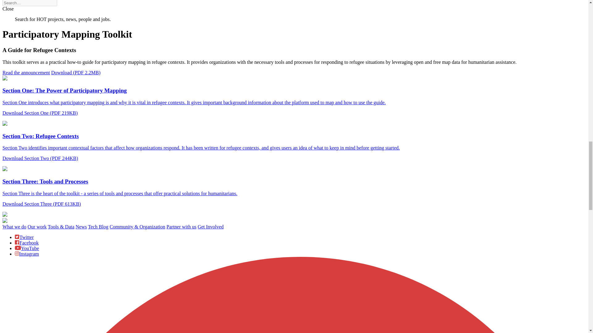  What do you see at coordinates (81, 227) in the screenshot?
I see `News` at bounding box center [81, 227].